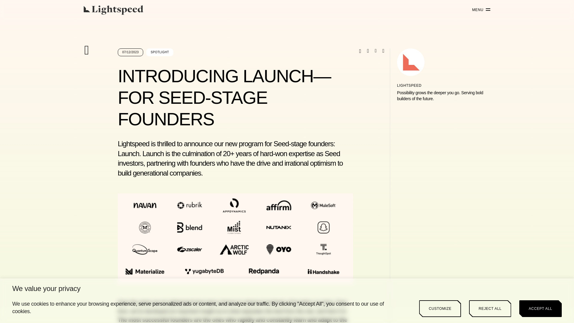 This screenshot has height=323, width=574. I want to click on CUSTOMIZE, so click(440, 309).